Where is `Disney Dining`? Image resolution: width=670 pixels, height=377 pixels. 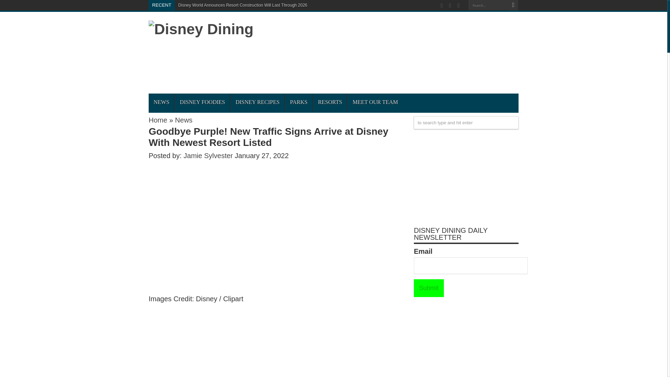 Disney Dining is located at coordinates (201, 29).